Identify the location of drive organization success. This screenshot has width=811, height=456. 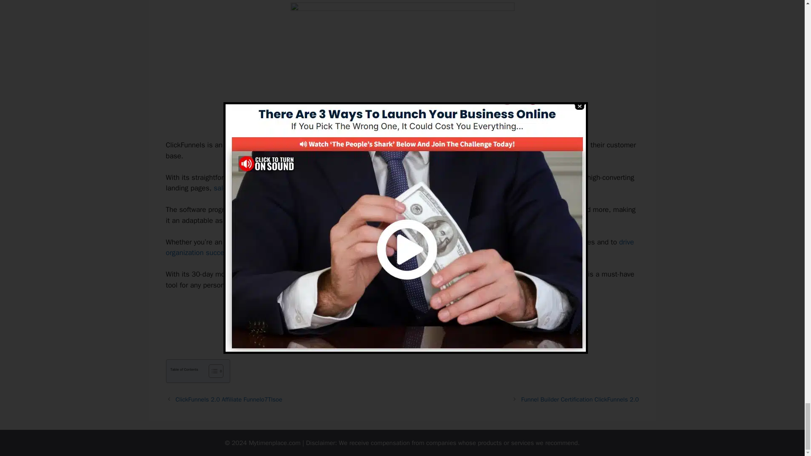
(399, 247).